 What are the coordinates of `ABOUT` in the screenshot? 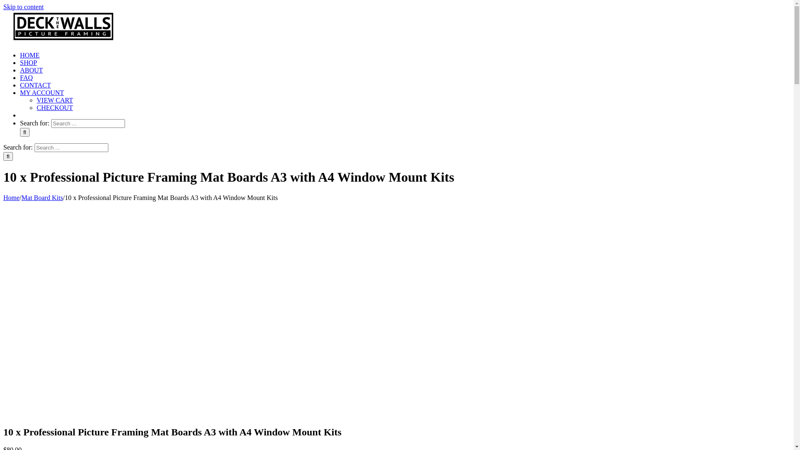 It's located at (32, 70).